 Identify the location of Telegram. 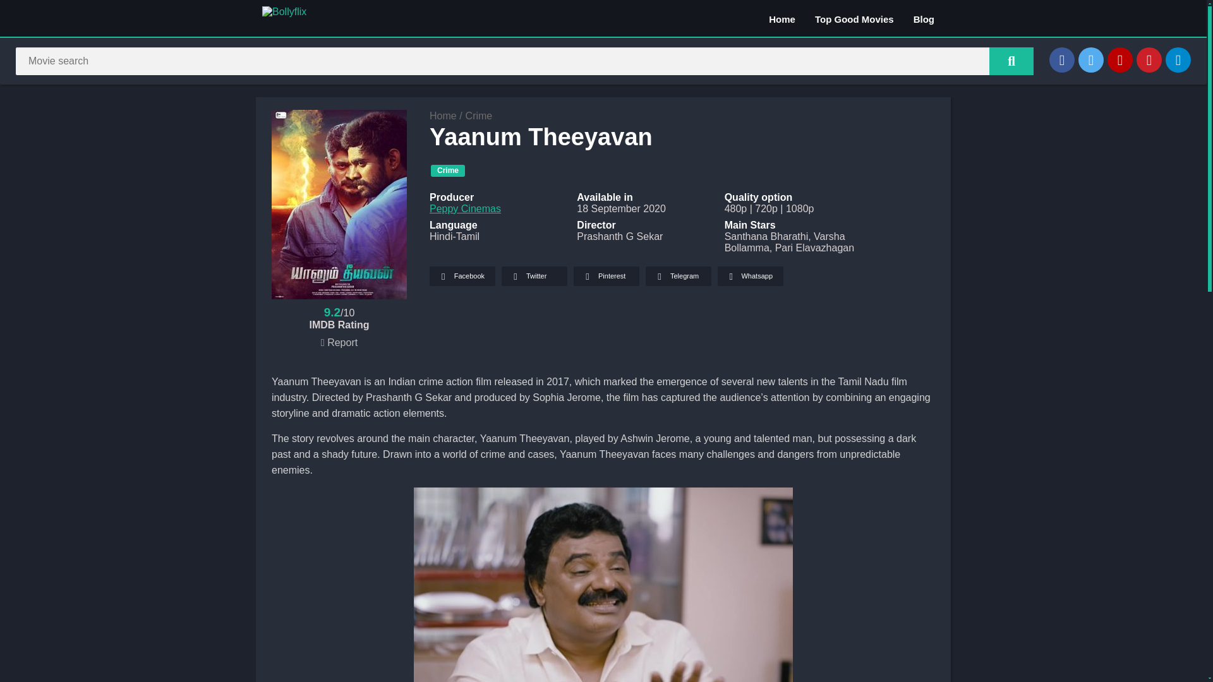
(1178, 59).